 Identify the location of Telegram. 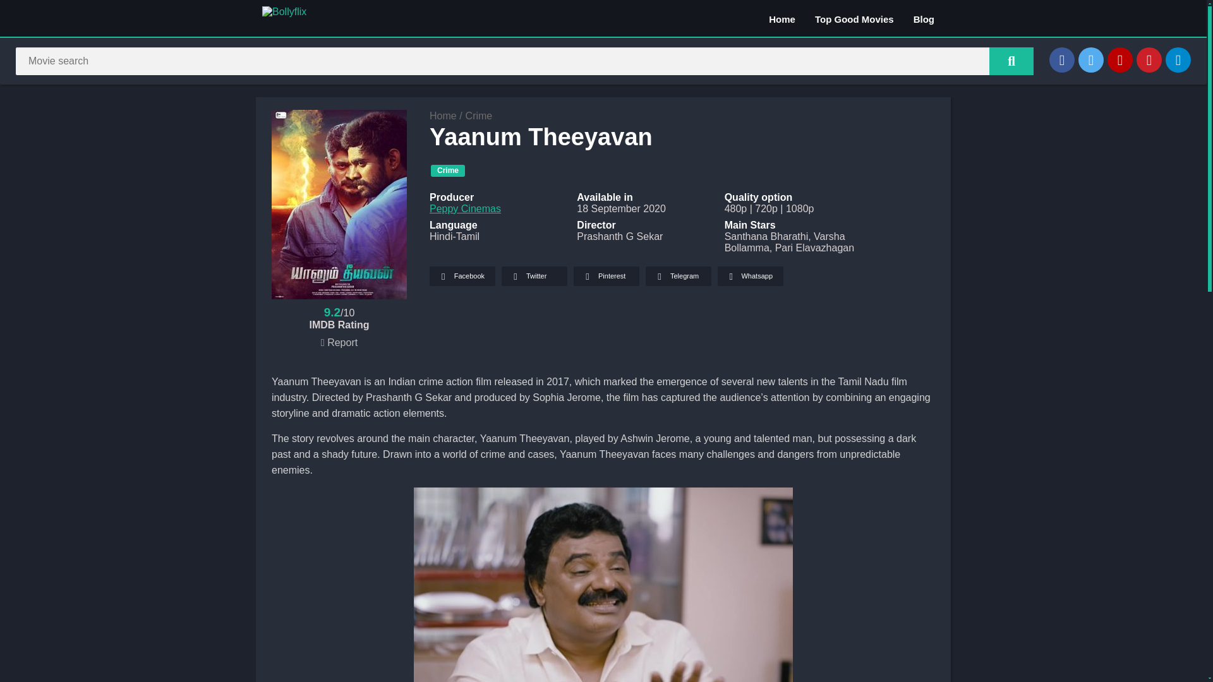
(1178, 59).